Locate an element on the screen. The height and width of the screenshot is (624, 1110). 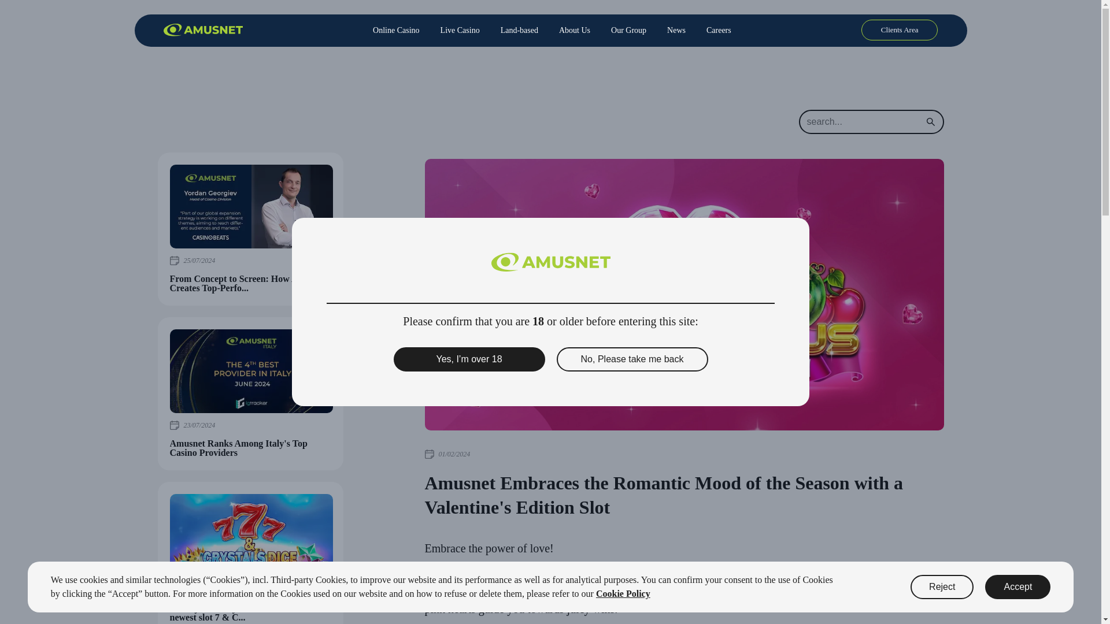
Amusnet Ranks Among Italy's Top Casino Providers is located at coordinates (251, 371).